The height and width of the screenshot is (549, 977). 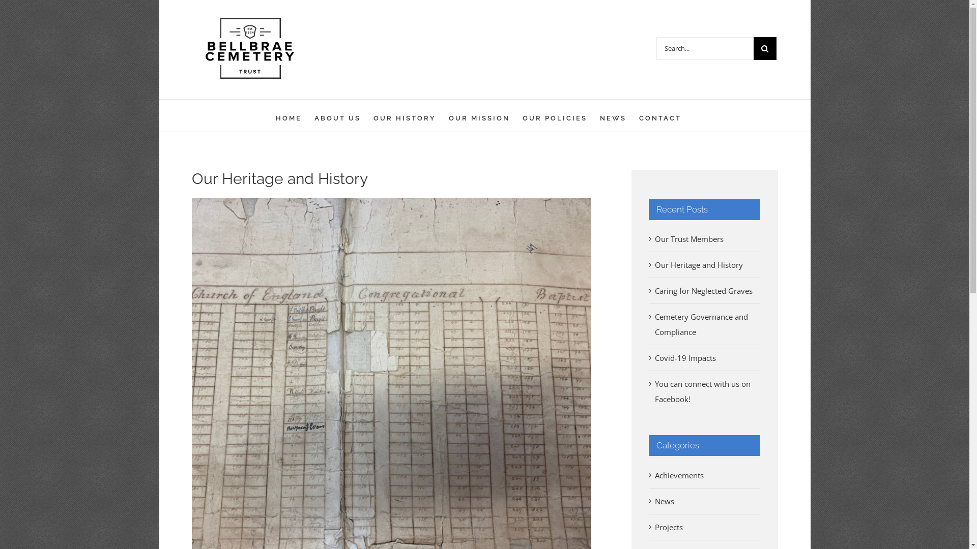 I want to click on OUR MISSION, so click(x=479, y=116).